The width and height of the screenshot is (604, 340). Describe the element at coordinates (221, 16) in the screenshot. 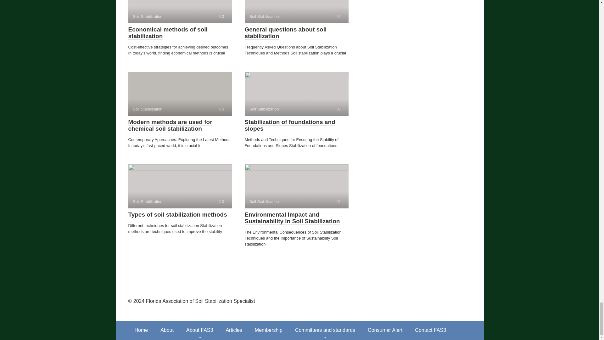

I see `Comments` at that location.